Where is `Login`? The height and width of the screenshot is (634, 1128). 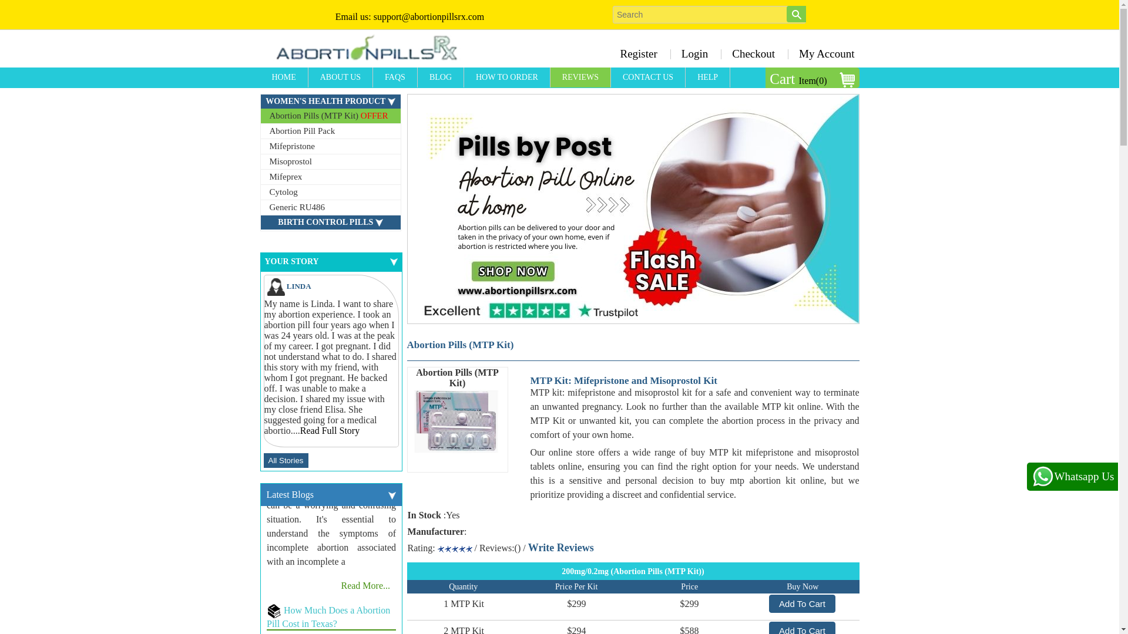 Login is located at coordinates (694, 53).